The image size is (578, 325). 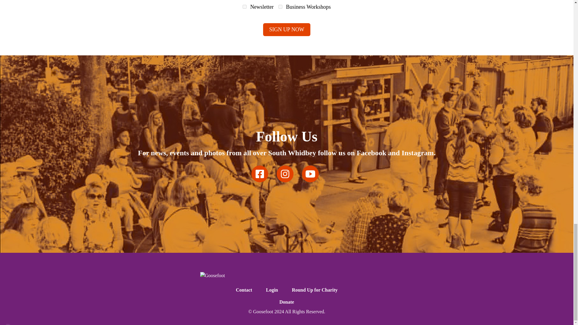 What do you see at coordinates (281, 7) in the screenshot?
I see `Business Workshops` at bounding box center [281, 7].